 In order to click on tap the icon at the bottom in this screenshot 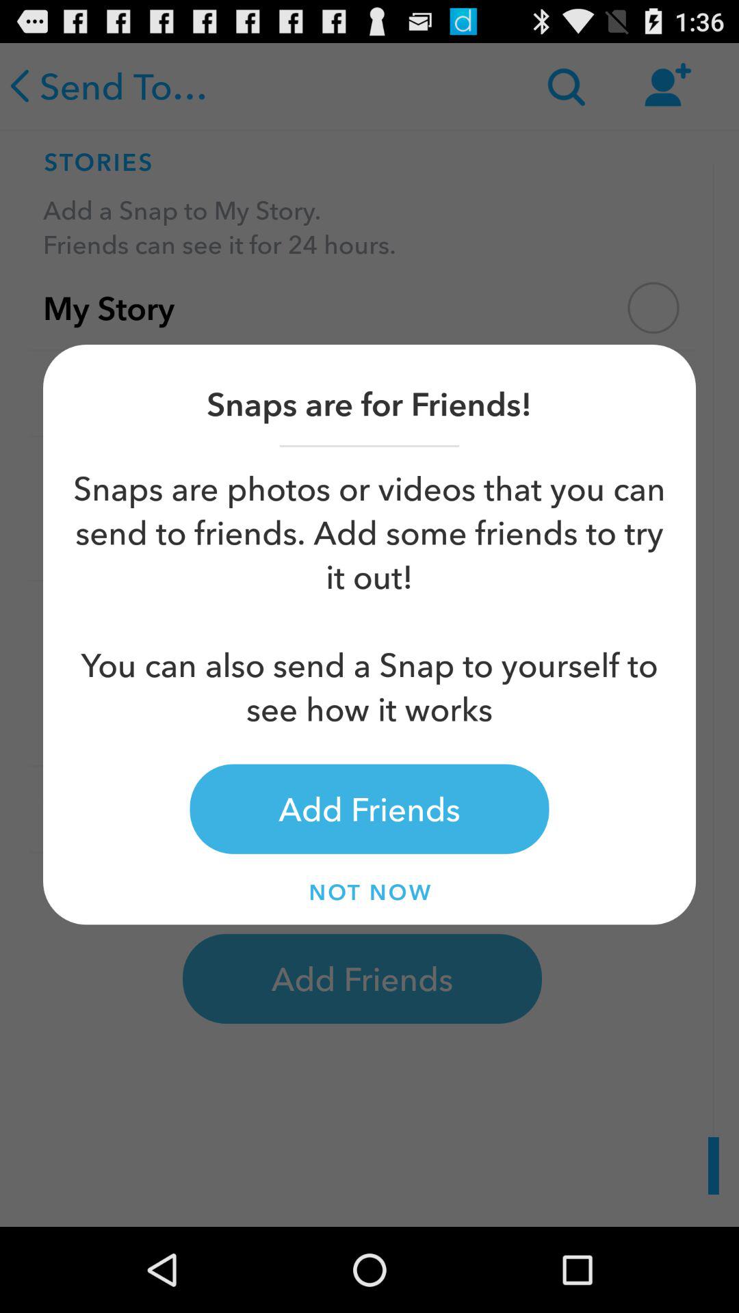, I will do `click(369, 892)`.